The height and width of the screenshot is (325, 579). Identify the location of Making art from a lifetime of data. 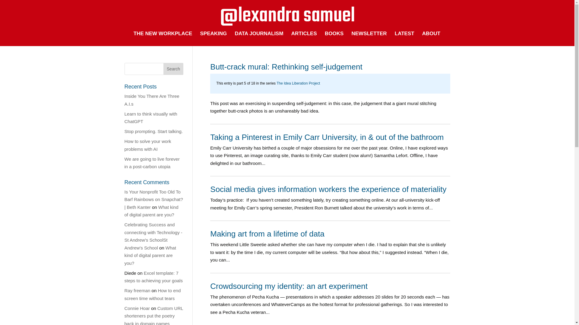
(267, 234).